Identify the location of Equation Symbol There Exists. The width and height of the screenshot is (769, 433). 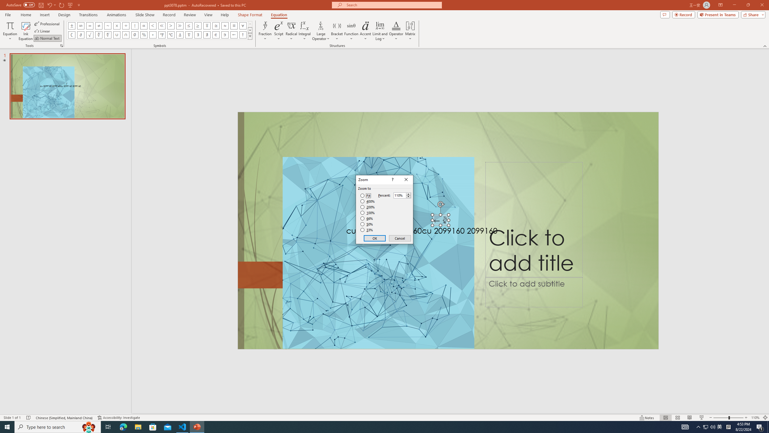
(198, 35).